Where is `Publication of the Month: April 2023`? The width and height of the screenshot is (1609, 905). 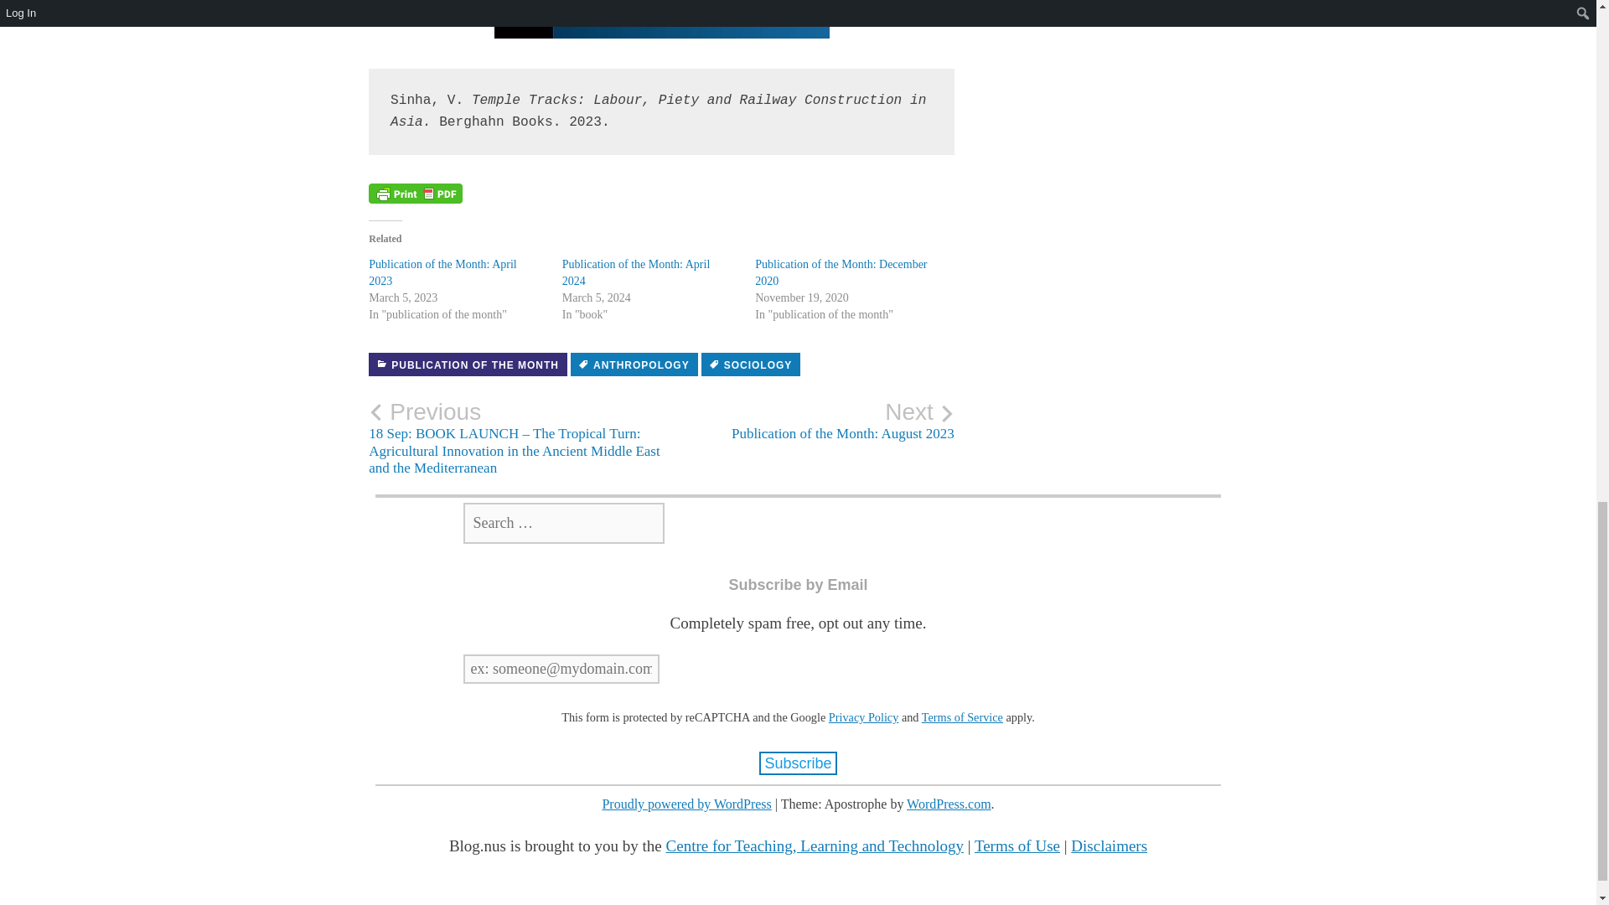
Publication of the Month: April 2023 is located at coordinates (636, 272).